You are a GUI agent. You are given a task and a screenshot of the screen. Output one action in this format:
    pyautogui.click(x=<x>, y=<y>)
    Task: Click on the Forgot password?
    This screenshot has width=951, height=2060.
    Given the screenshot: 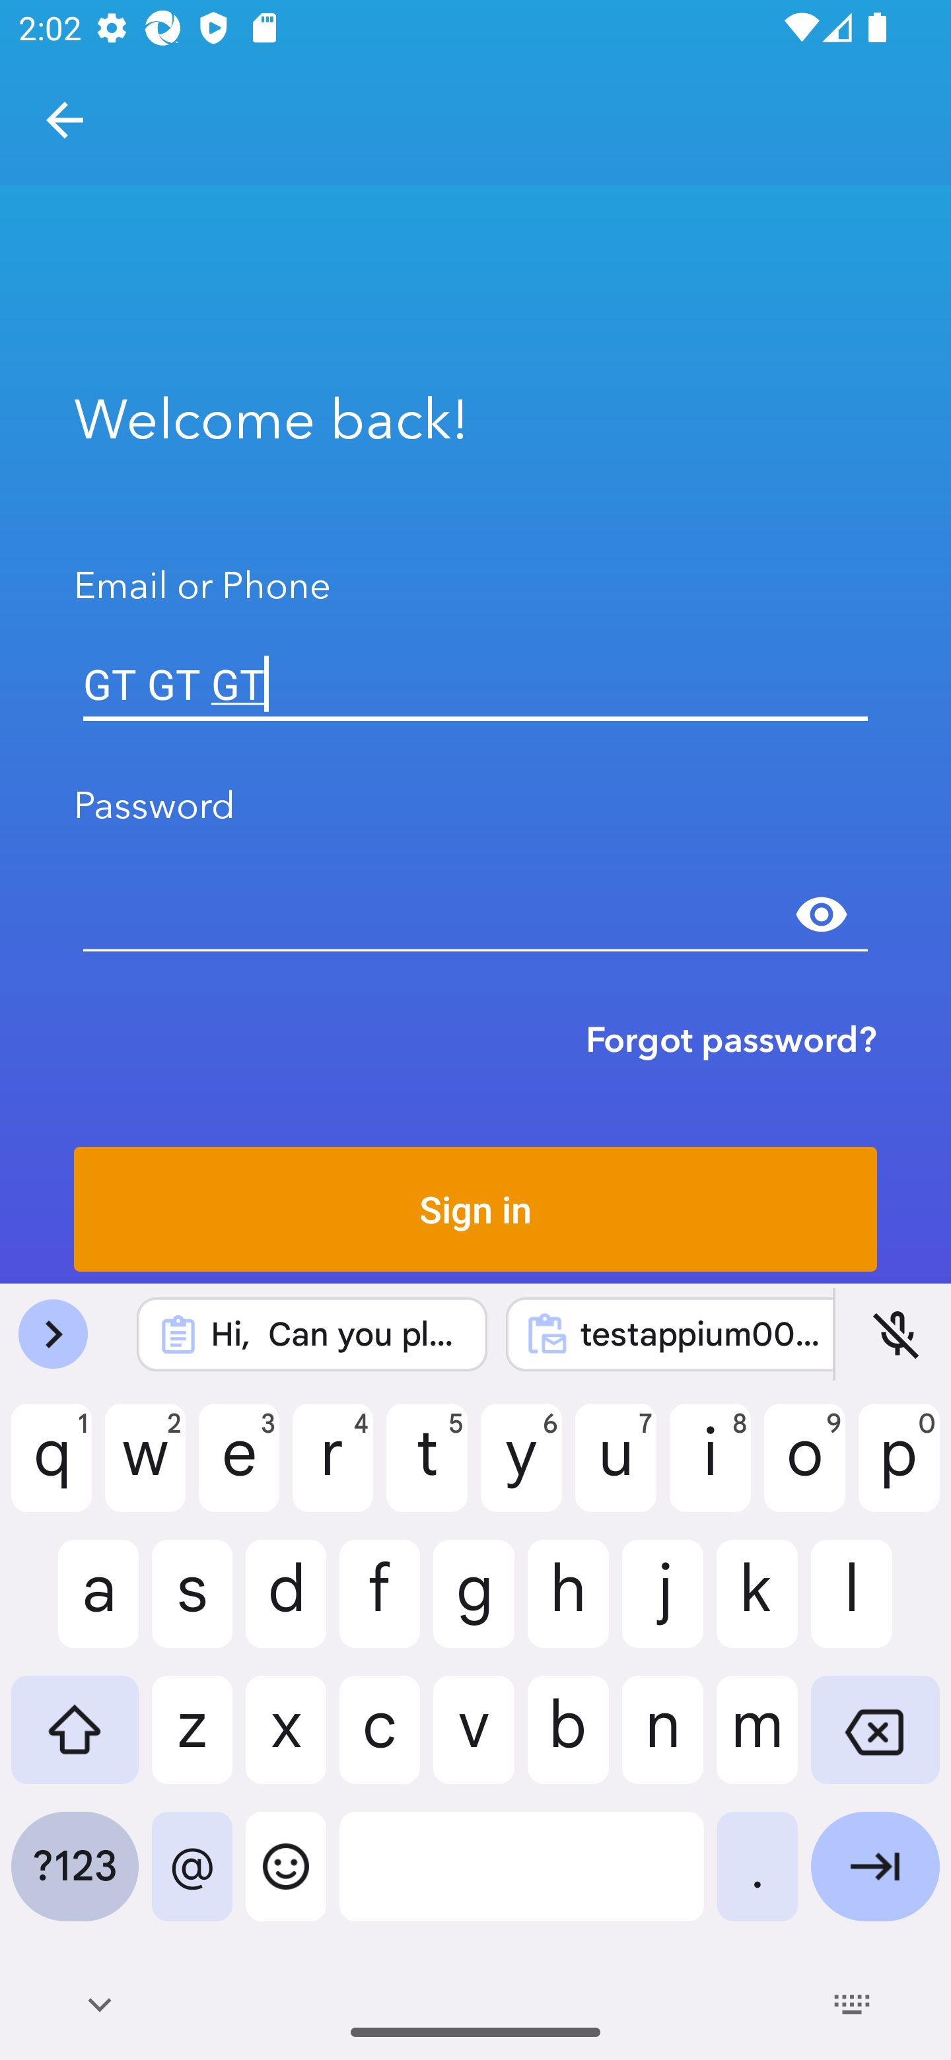 What is the action you would take?
    pyautogui.click(x=731, y=1039)
    